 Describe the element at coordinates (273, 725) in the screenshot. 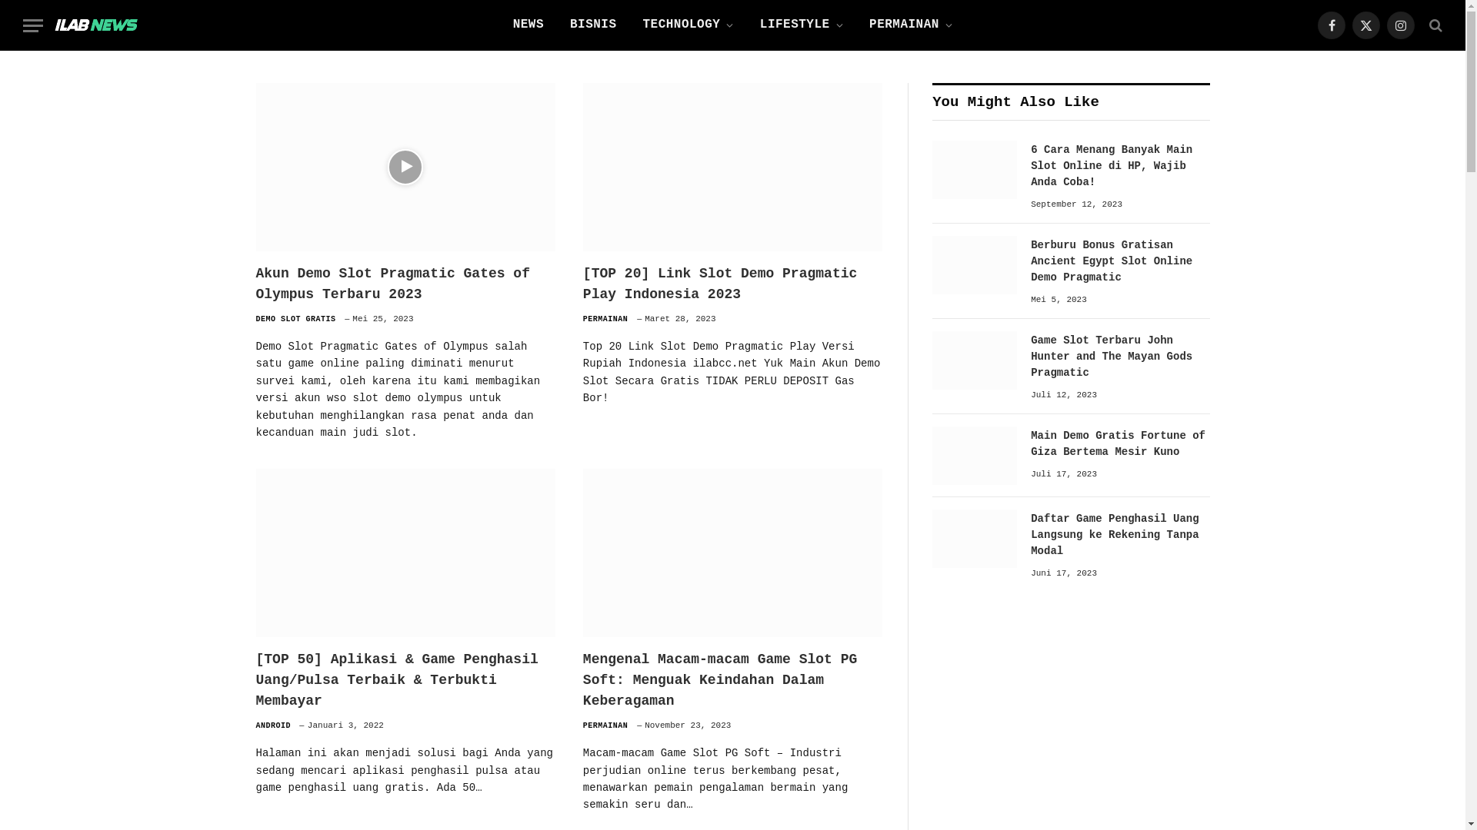

I see `ANDROID` at that location.